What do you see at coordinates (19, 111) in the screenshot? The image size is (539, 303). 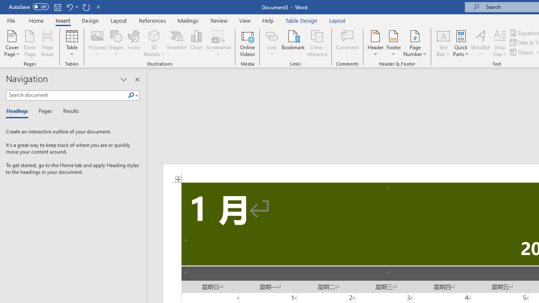 I see `Headings` at bounding box center [19, 111].